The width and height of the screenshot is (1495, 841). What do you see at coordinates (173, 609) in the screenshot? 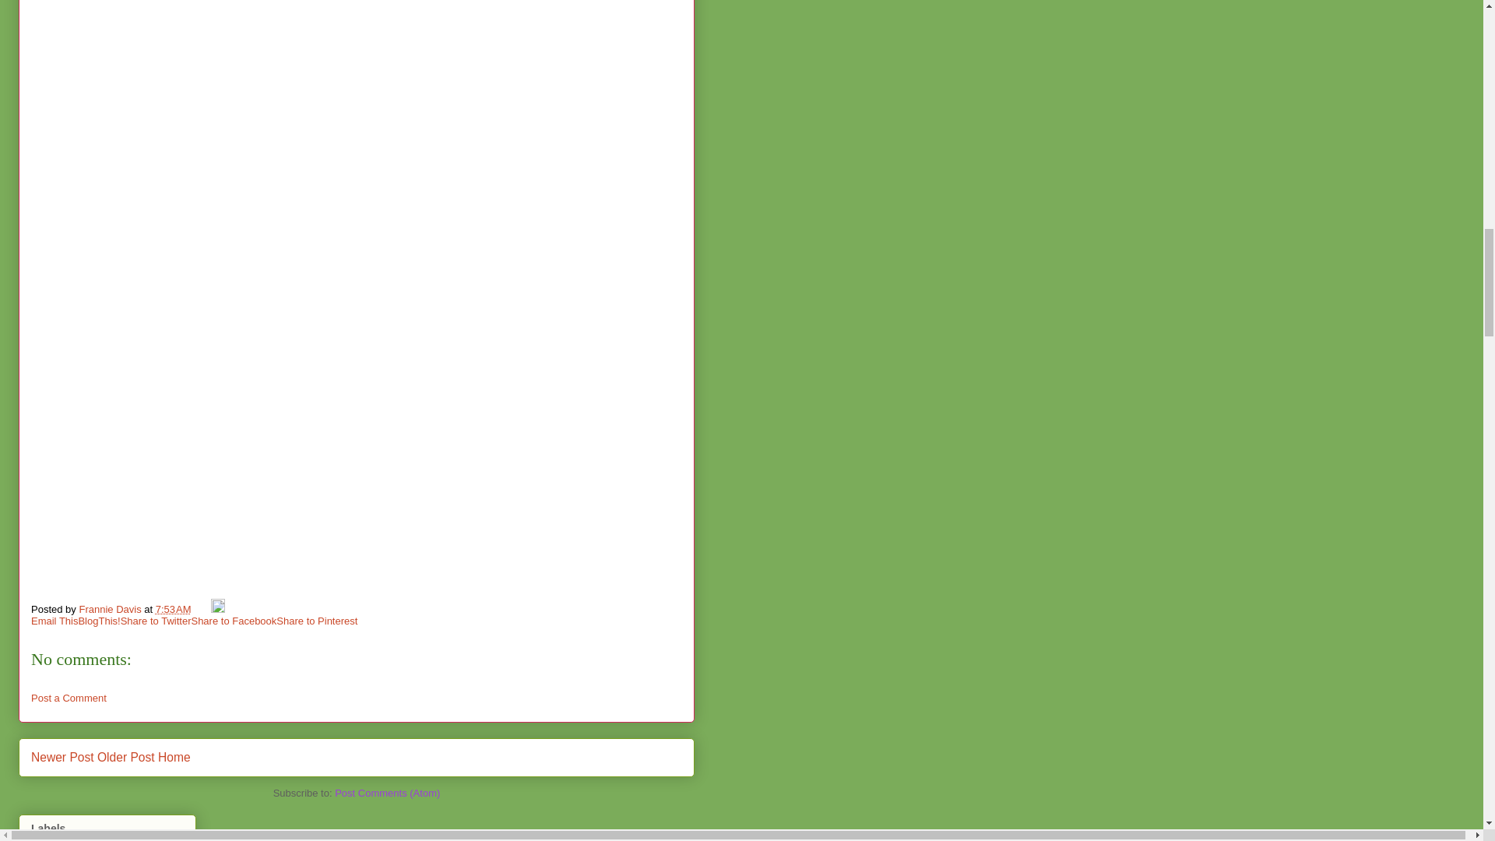
I see `permanent link` at bounding box center [173, 609].